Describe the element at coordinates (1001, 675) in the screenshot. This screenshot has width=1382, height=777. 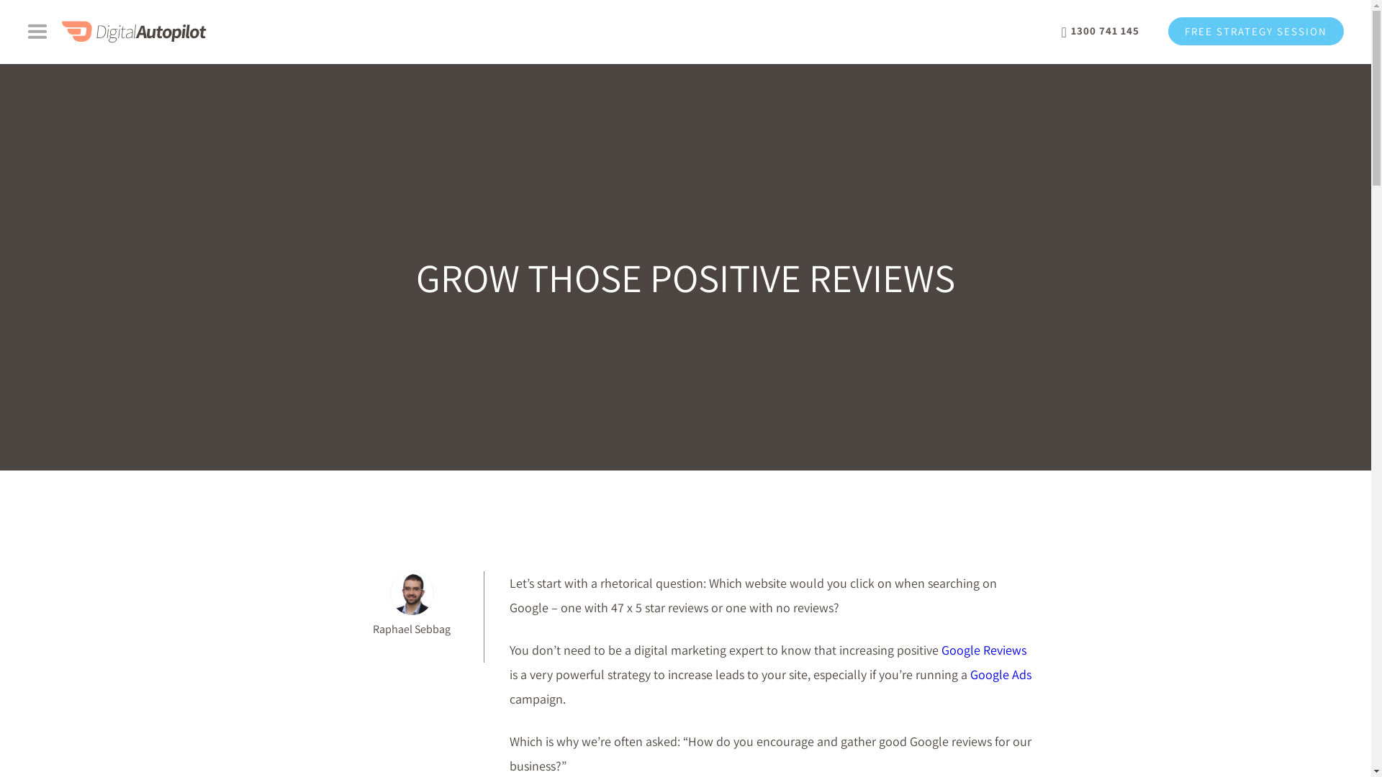
I see `Google Ads` at that location.